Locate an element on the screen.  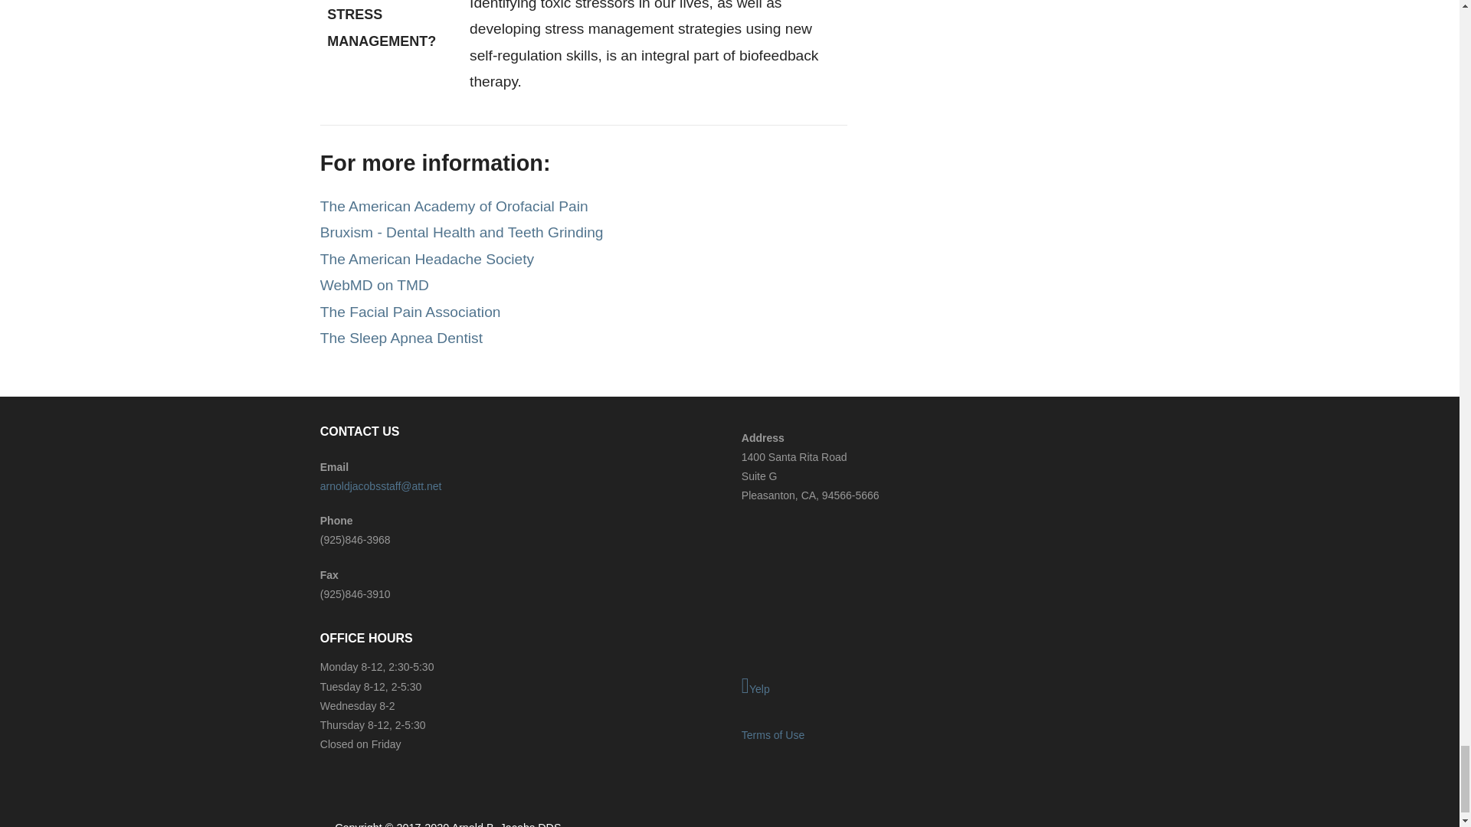
The Sleep Apnea Dentist is located at coordinates (401, 338).